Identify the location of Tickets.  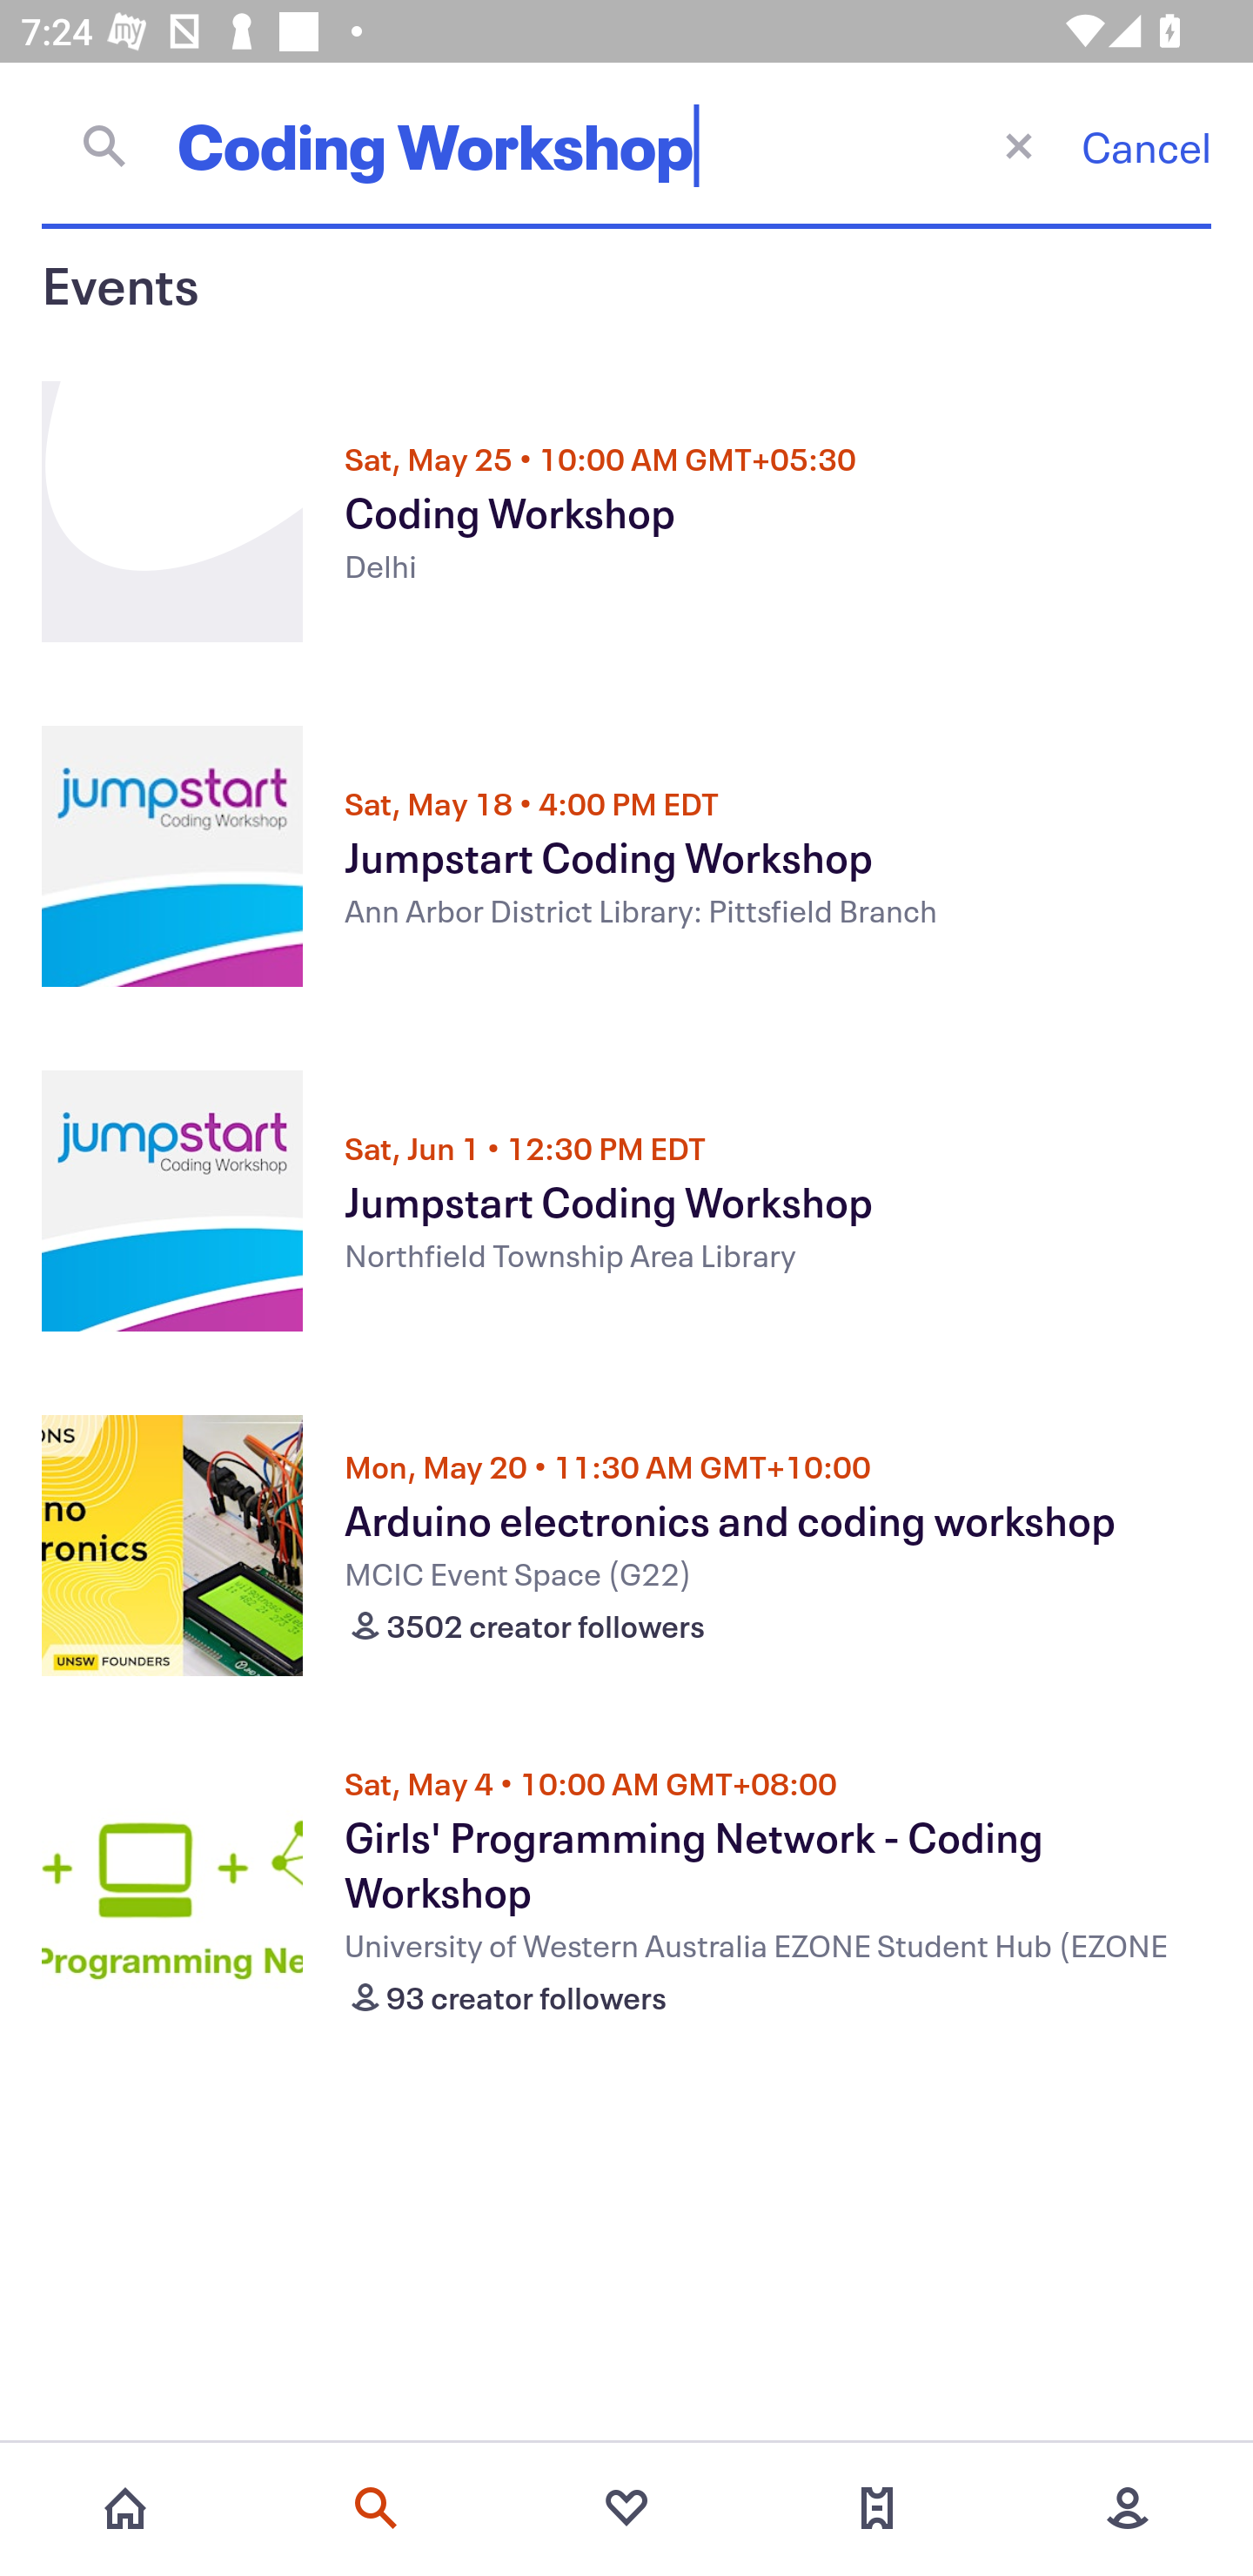
(877, 2508).